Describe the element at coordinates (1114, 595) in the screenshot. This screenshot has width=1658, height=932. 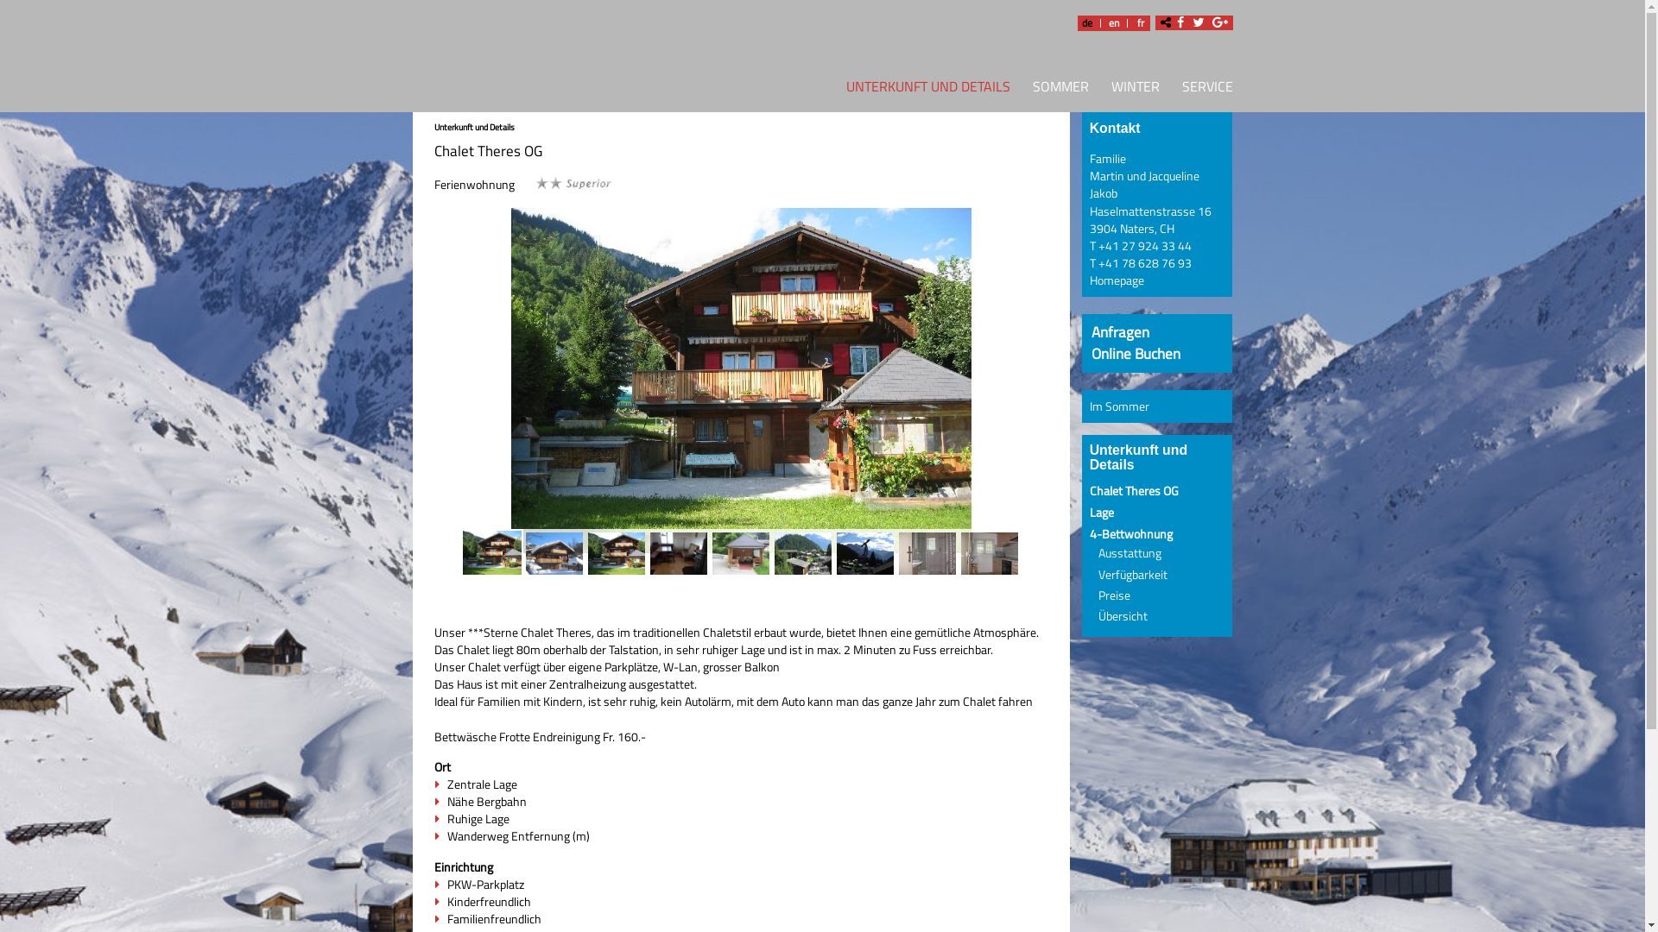
I see `Preise` at that location.